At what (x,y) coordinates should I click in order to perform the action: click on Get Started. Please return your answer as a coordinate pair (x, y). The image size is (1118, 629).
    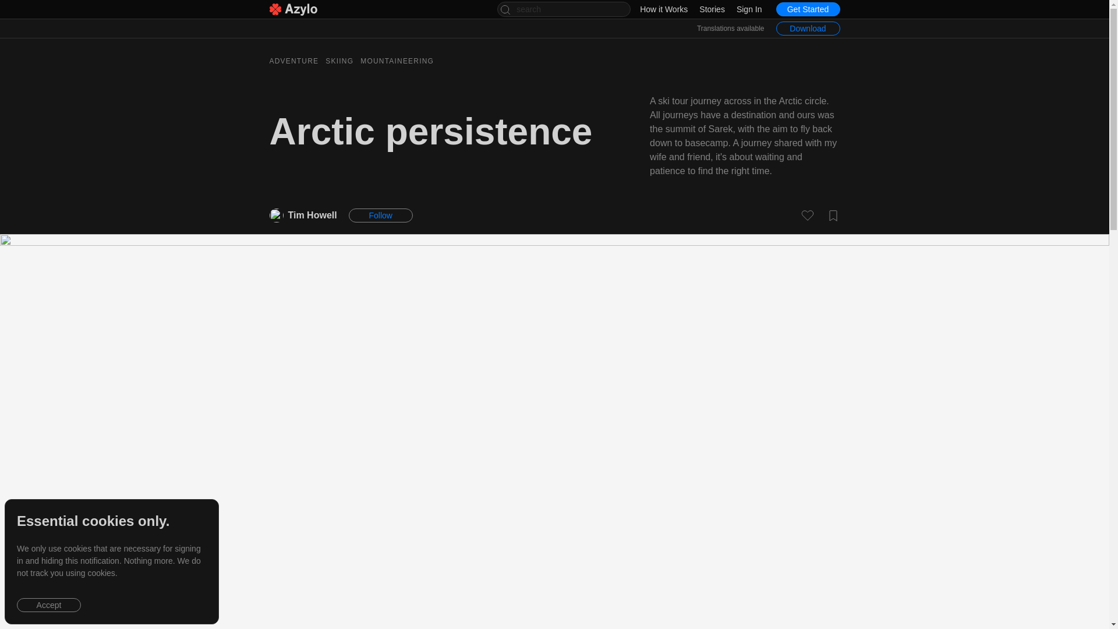
    Looking at the image, I should click on (315, 215).